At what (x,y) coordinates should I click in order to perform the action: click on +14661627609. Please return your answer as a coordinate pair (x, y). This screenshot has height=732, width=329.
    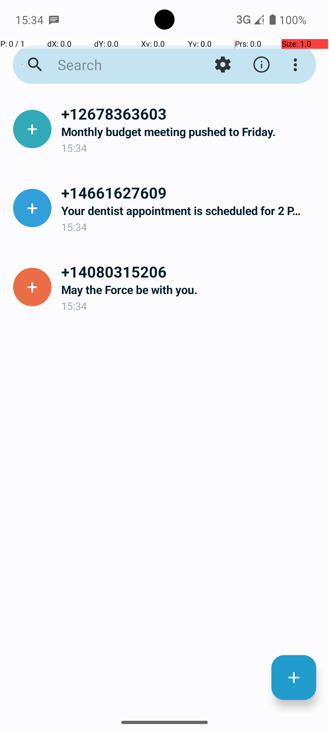
    Looking at the image, I should click on (190, 192).